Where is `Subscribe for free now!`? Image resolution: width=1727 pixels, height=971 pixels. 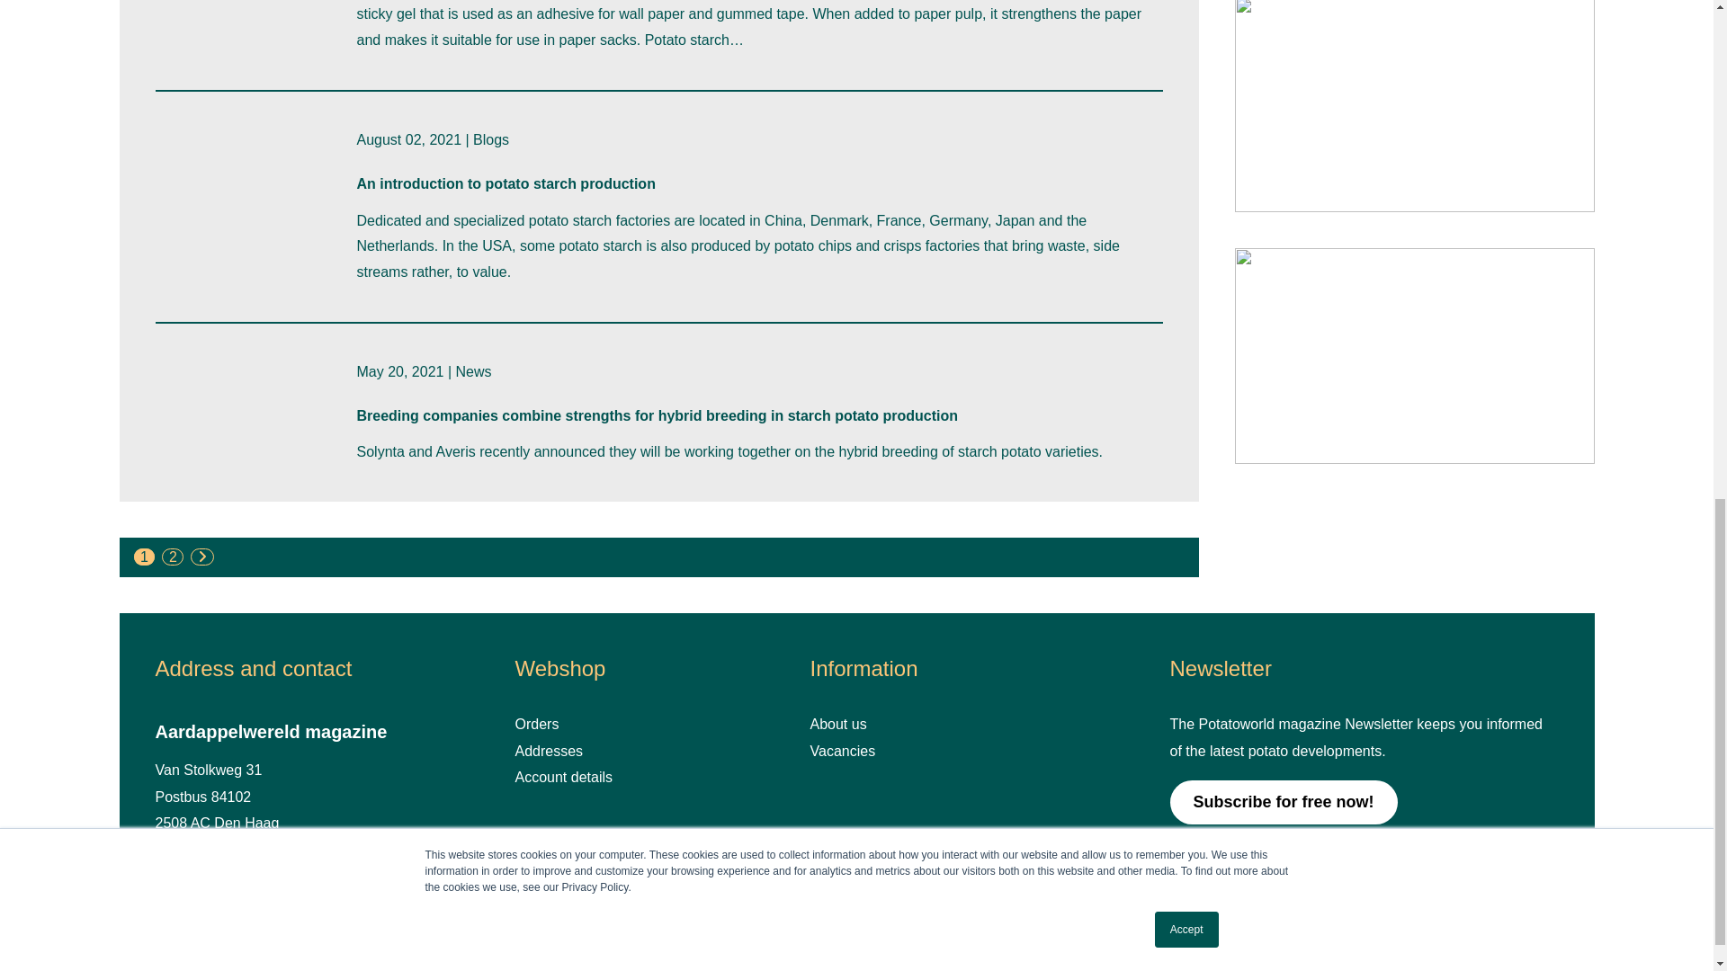
Subscribe for free now! is located at coordinates (1283, 802).